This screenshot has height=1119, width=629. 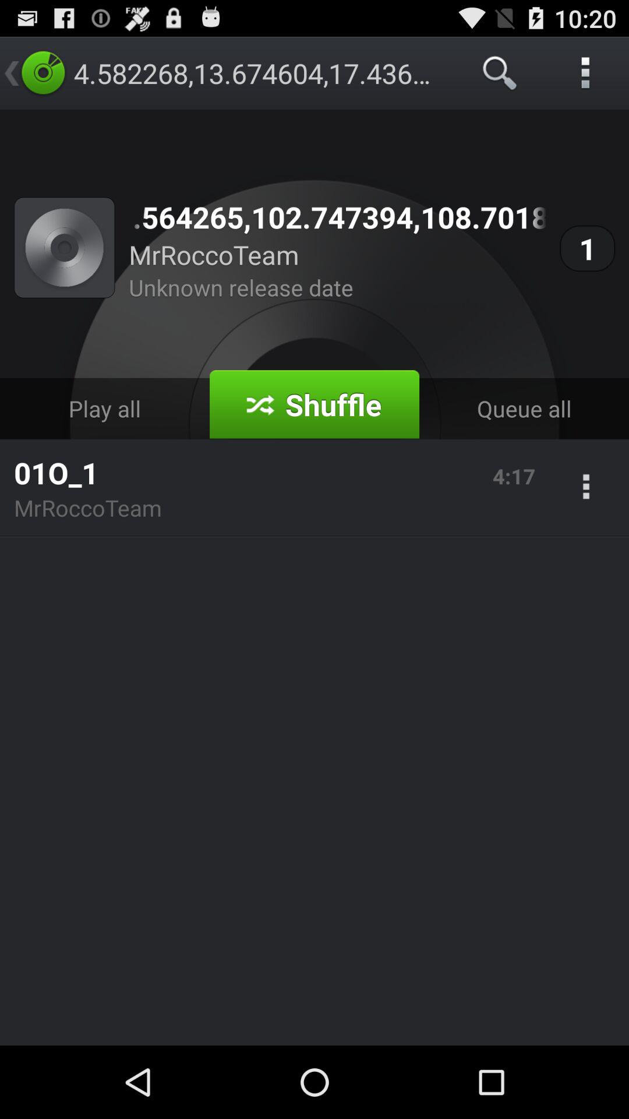 What do you see at coordinates (105, 408) in the screenshot?
I see `press play all item` at bounding box center [105, 408].